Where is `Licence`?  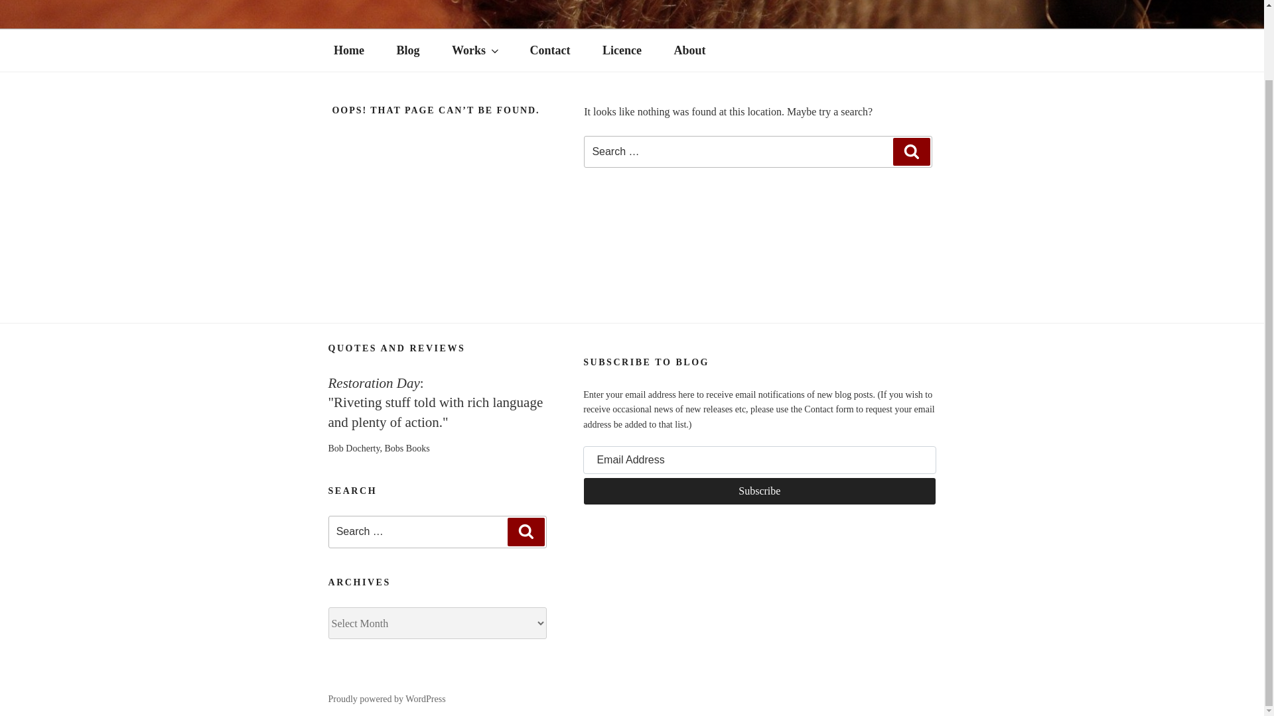
Licence is located at coordinates (622, 50).